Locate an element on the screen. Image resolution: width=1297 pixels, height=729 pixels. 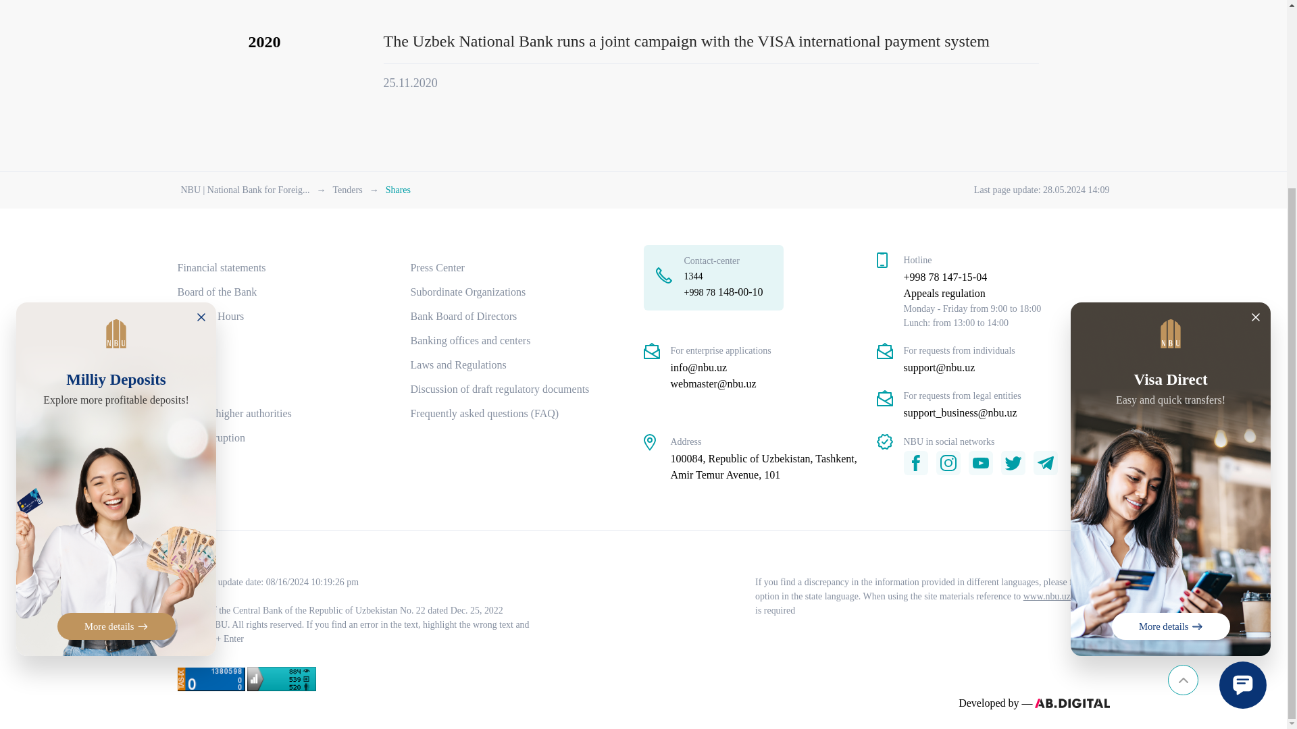
More details is located at coordinates (116, 382).